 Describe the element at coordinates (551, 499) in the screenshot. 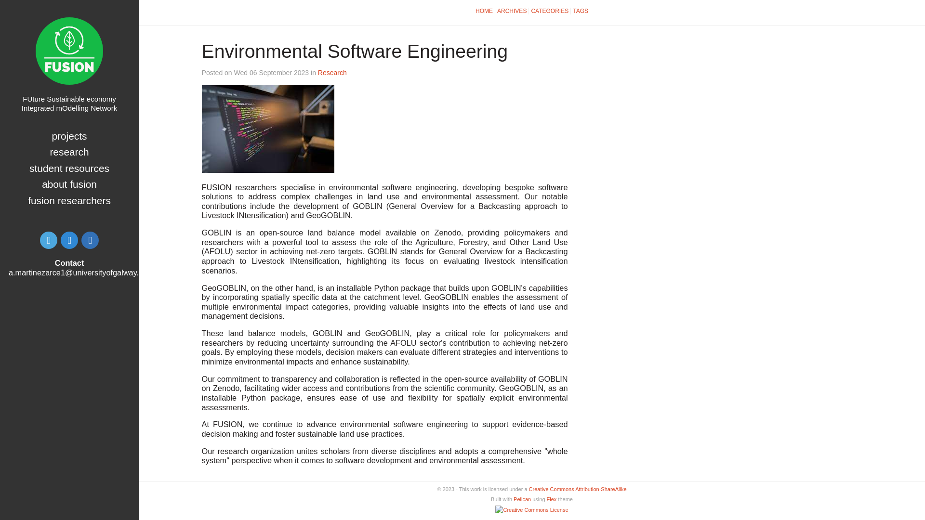

I see `Flex` at that location.